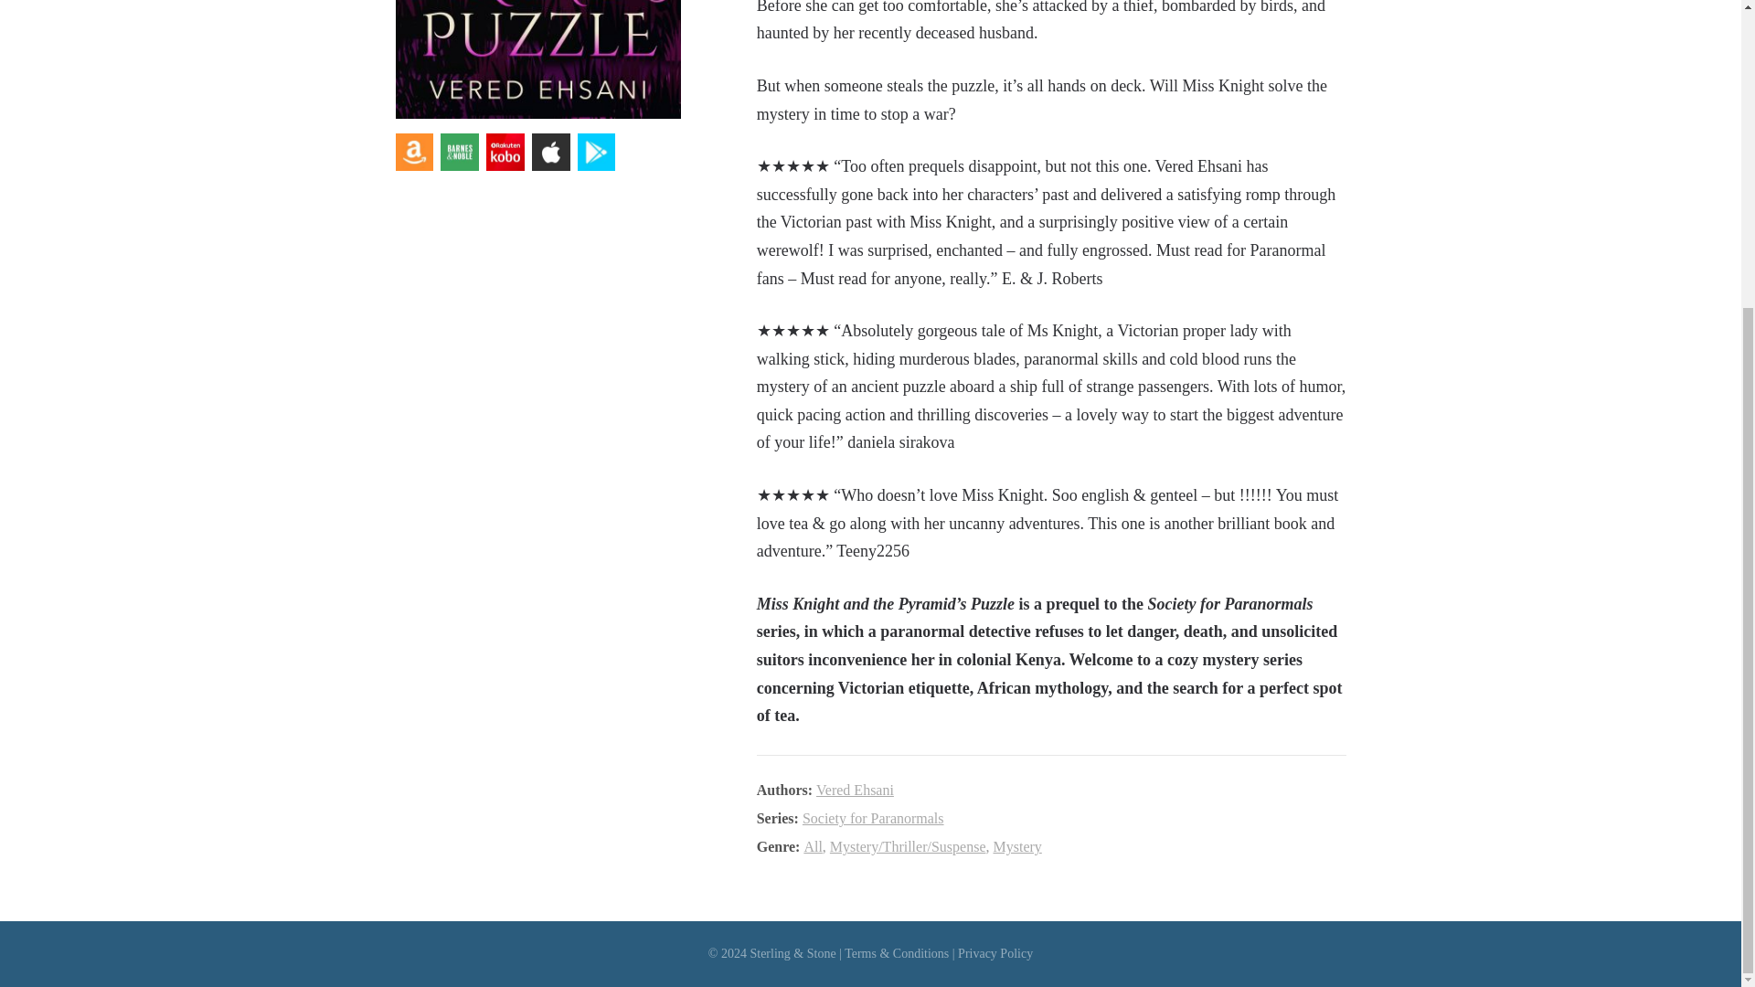 Image resolution: width=1755 pixels, height=987 pixels. I want to click on Vered Ehsani, so click(854, 790).